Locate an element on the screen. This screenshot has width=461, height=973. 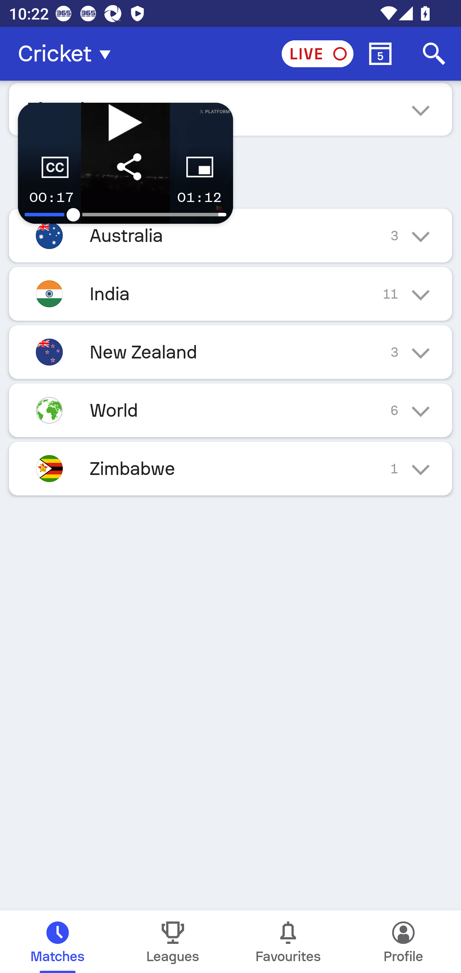
Calendar is located at coordinates (380, 54).